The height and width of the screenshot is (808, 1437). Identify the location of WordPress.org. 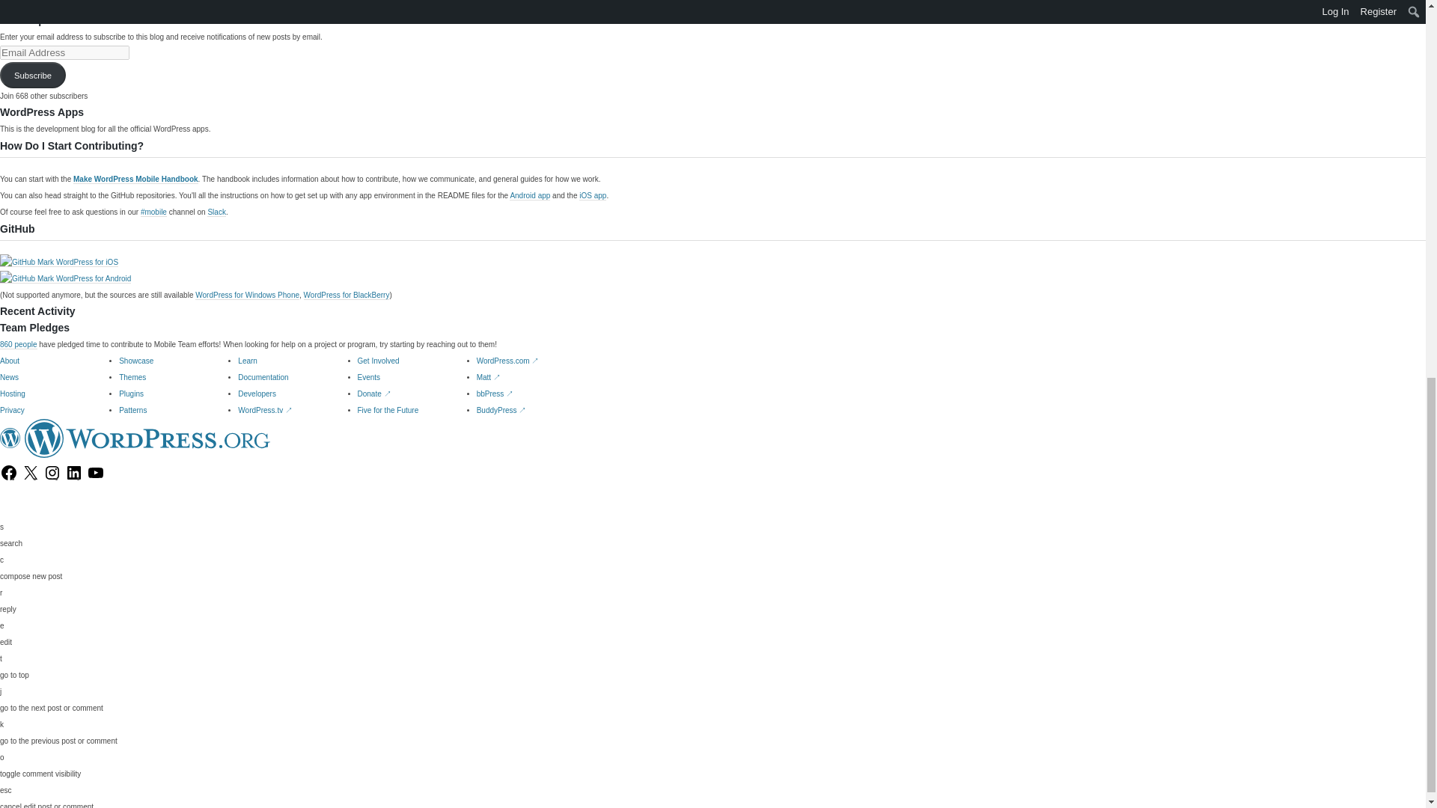
(147, 438).